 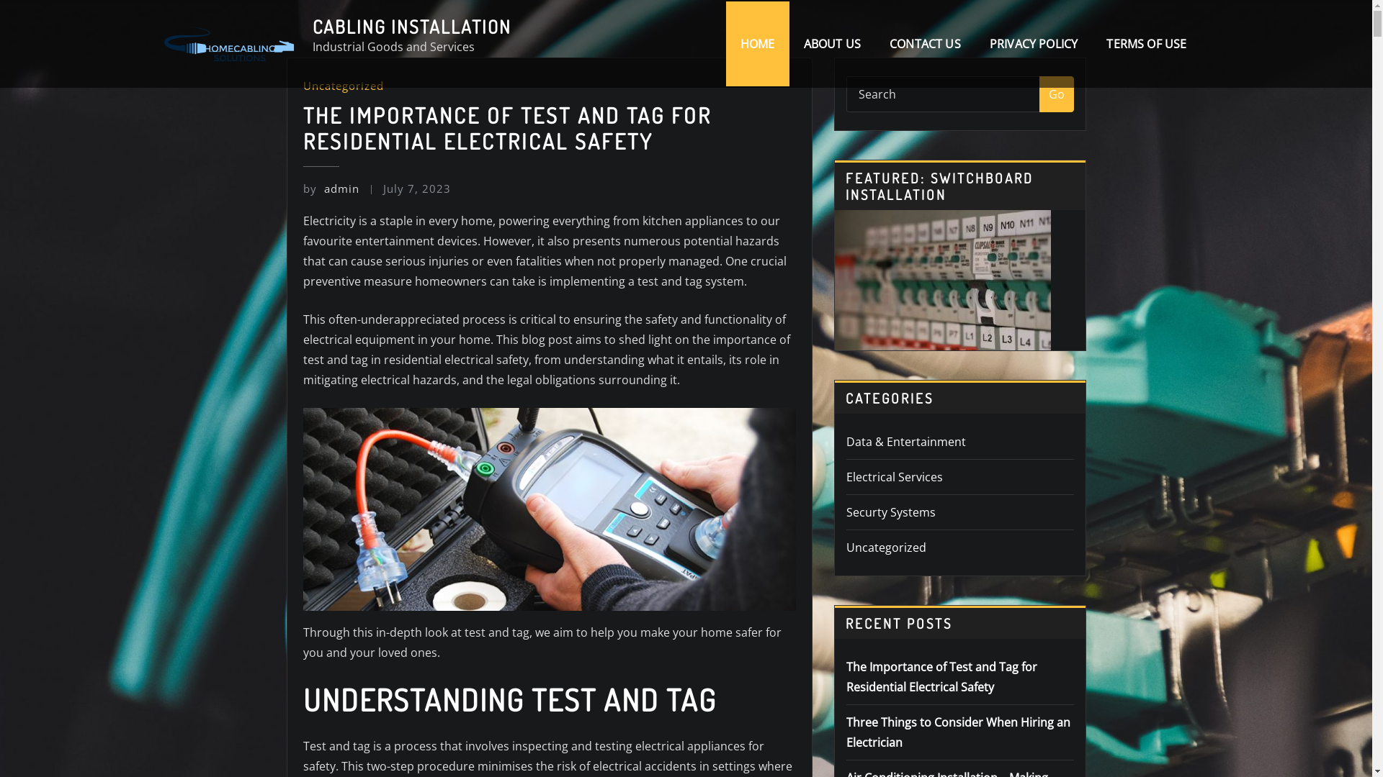 What do you see at coordinates (886, 547) in the screenshot?
I see `Uncategorized` at bounding box center [886, 547].